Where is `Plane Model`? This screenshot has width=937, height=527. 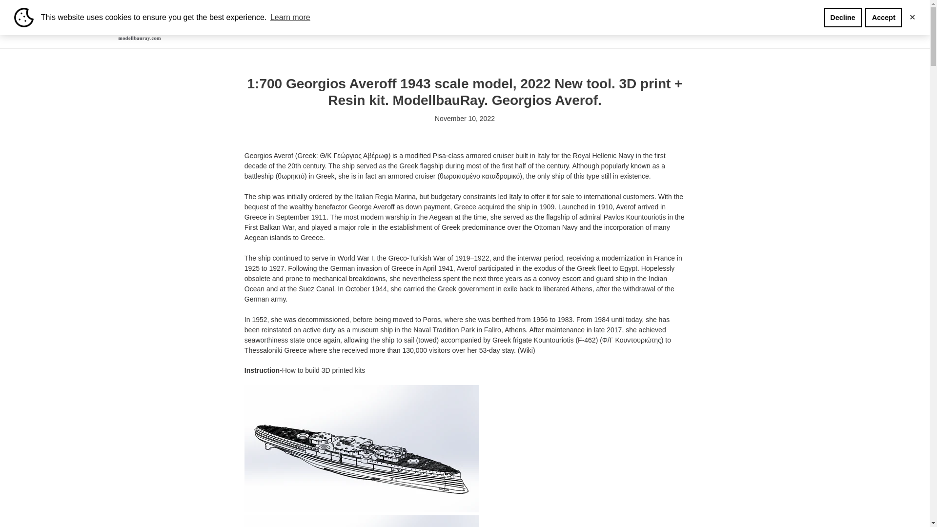
Plane Model is located at coordinates (475, 23).